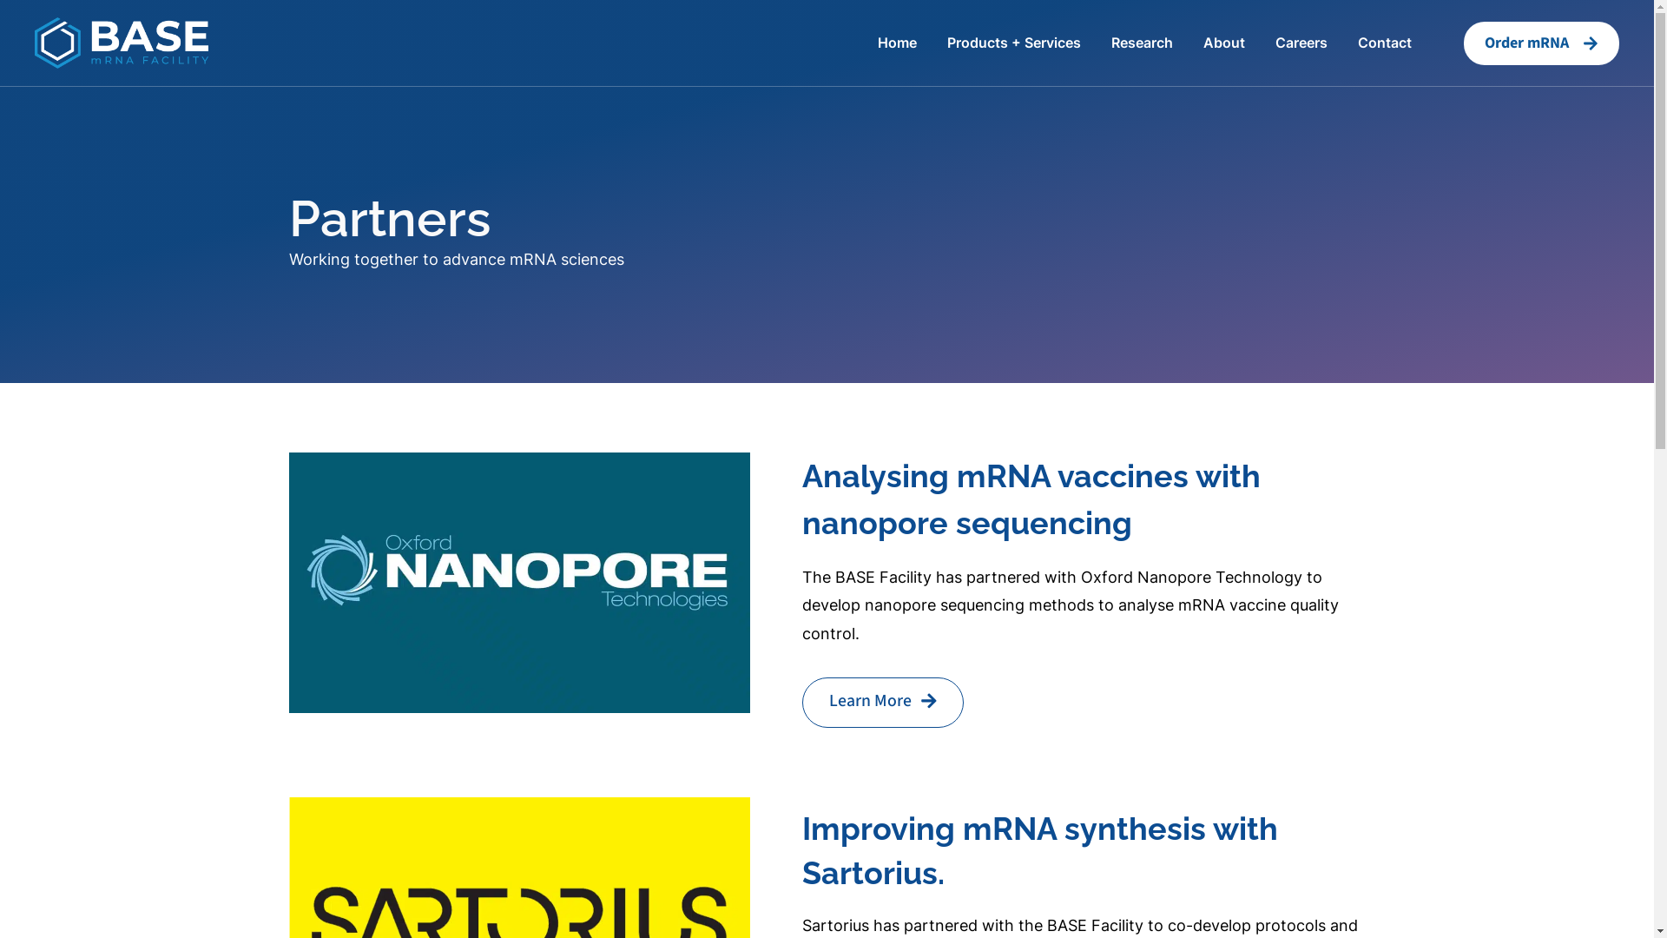 This screenshot has height=938, width=1667. What do you see at coordinates (1385, 43) in the screenshot?
I see `Contact` at bounding box center [1385, 43].